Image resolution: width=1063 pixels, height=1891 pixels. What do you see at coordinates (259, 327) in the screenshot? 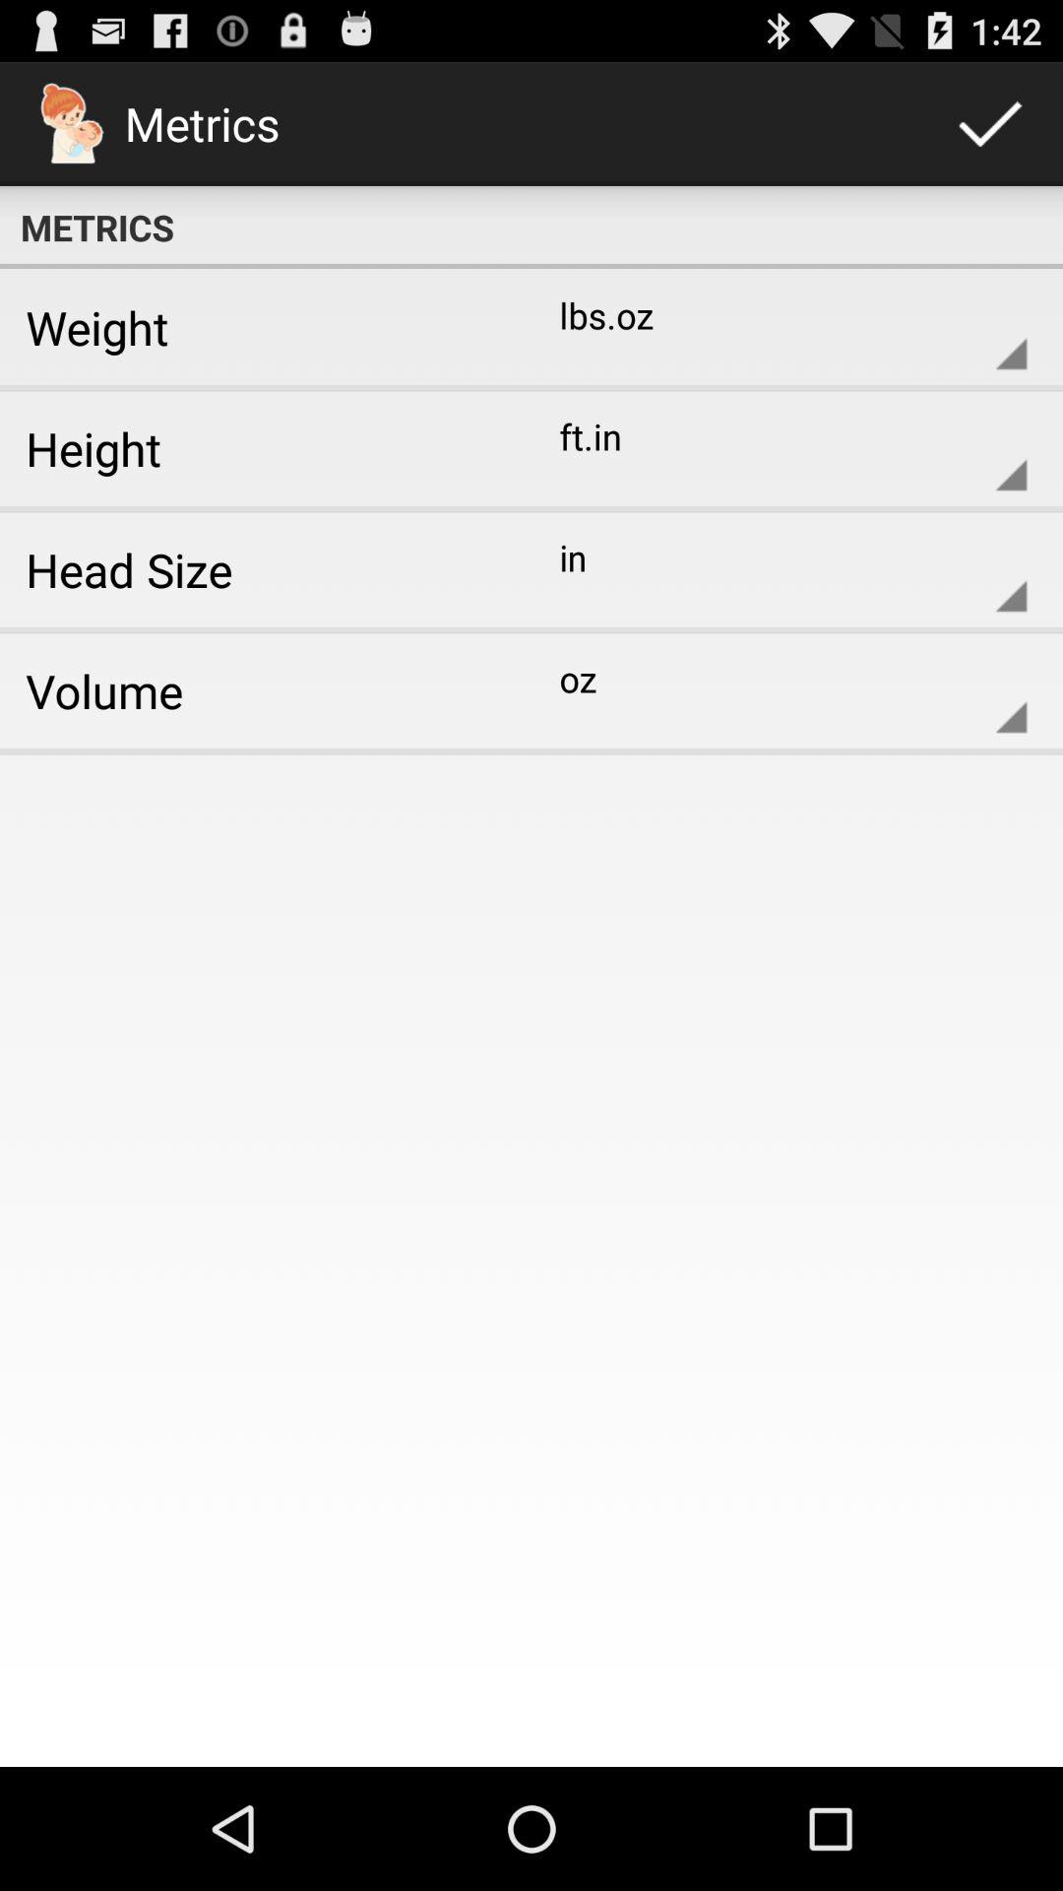
I see `tap icon next to lbs.oz` at bounding box center [259, 327].